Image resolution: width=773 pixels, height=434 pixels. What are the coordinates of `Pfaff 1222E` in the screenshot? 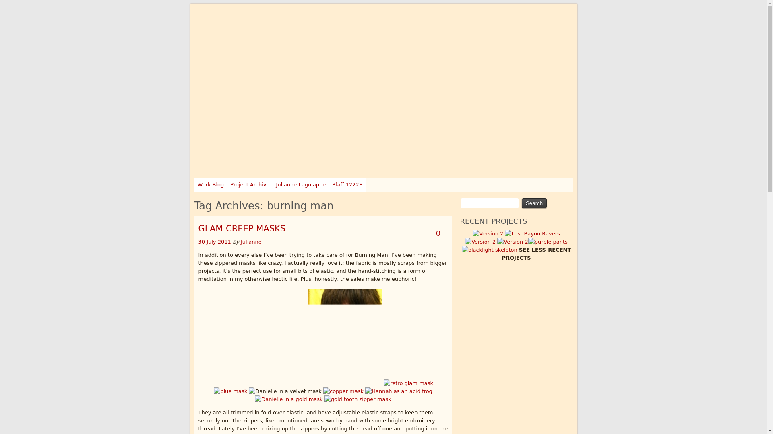 It's located at (347, 185).